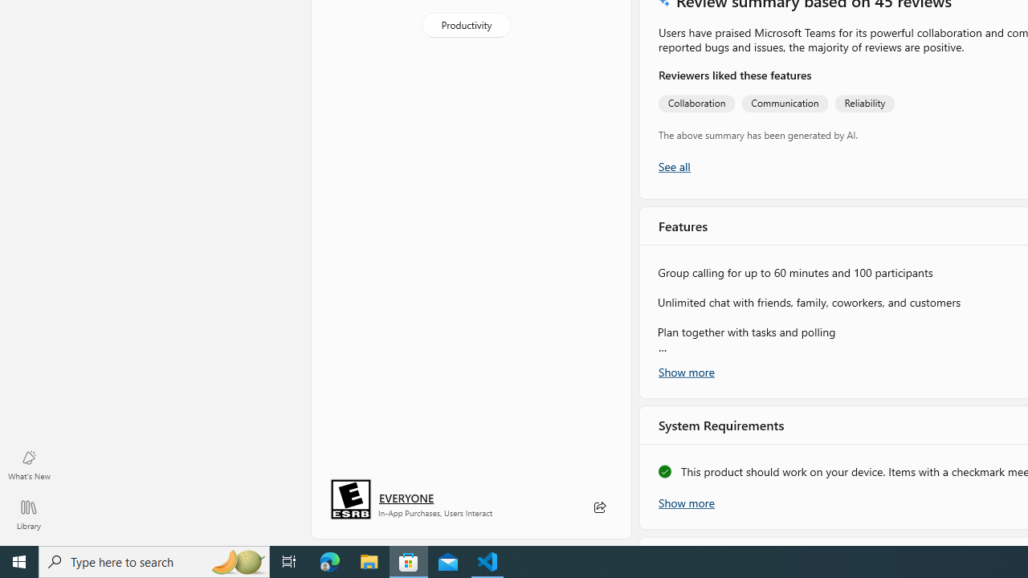 The width and height of the screenshot is (1028, 578). I want to click on Library, so click(29, 514).